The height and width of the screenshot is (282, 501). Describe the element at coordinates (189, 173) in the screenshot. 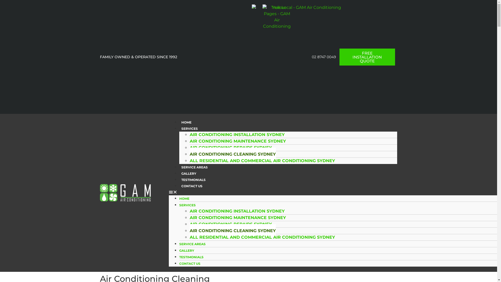

I see `GALLERY` at that location.